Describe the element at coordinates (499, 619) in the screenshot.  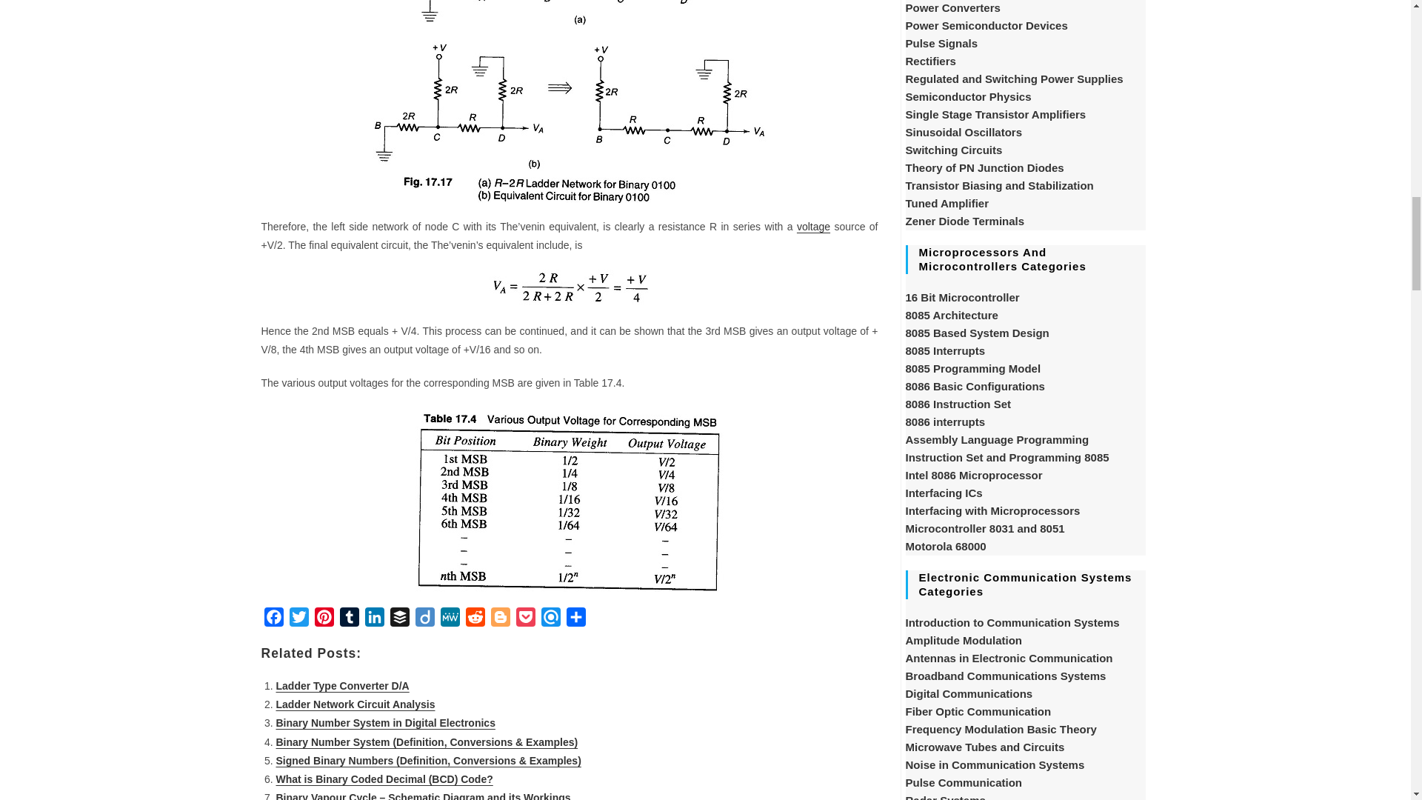
I see `Blogger` at that location.